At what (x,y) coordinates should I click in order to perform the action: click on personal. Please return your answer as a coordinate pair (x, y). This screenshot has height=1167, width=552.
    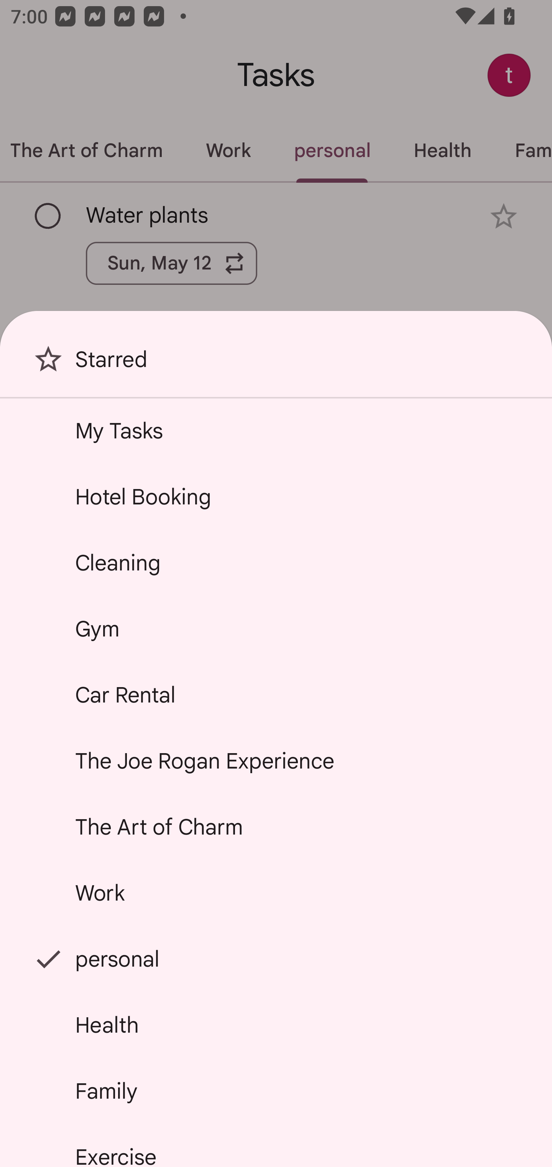
    Looking at the image, I should click on (276, 958).